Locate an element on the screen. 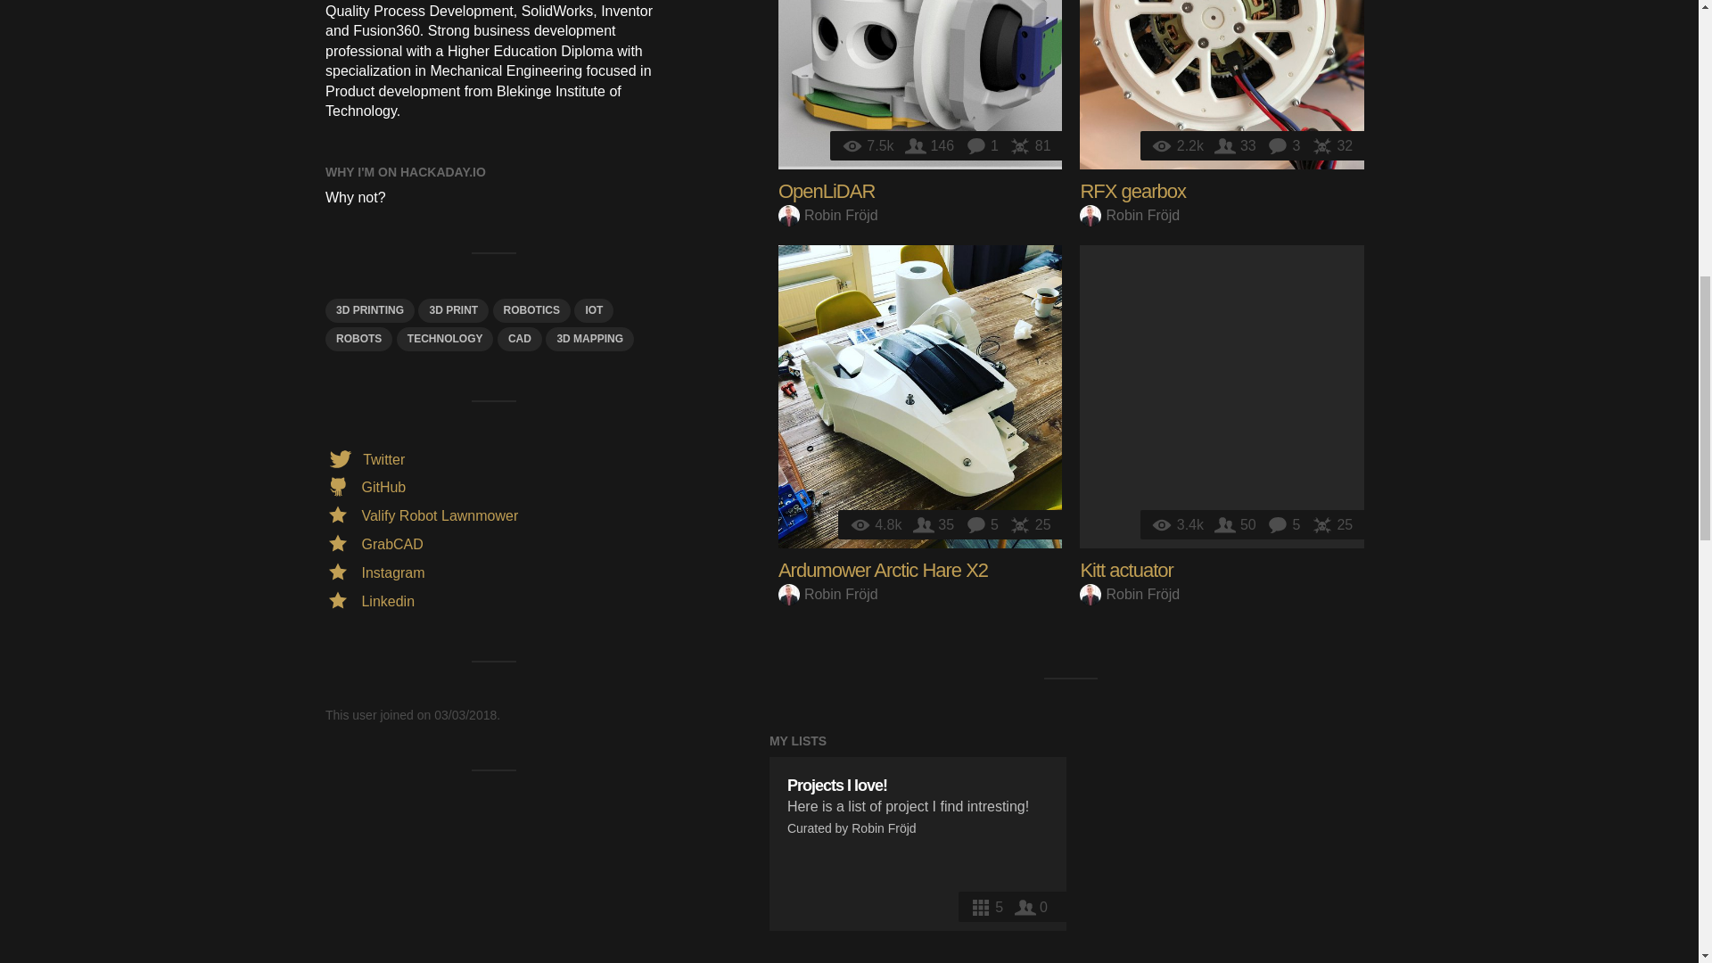 The width and height of the screenshot is (1712, 963). ROBOTS is located at coordinates (358, 339).